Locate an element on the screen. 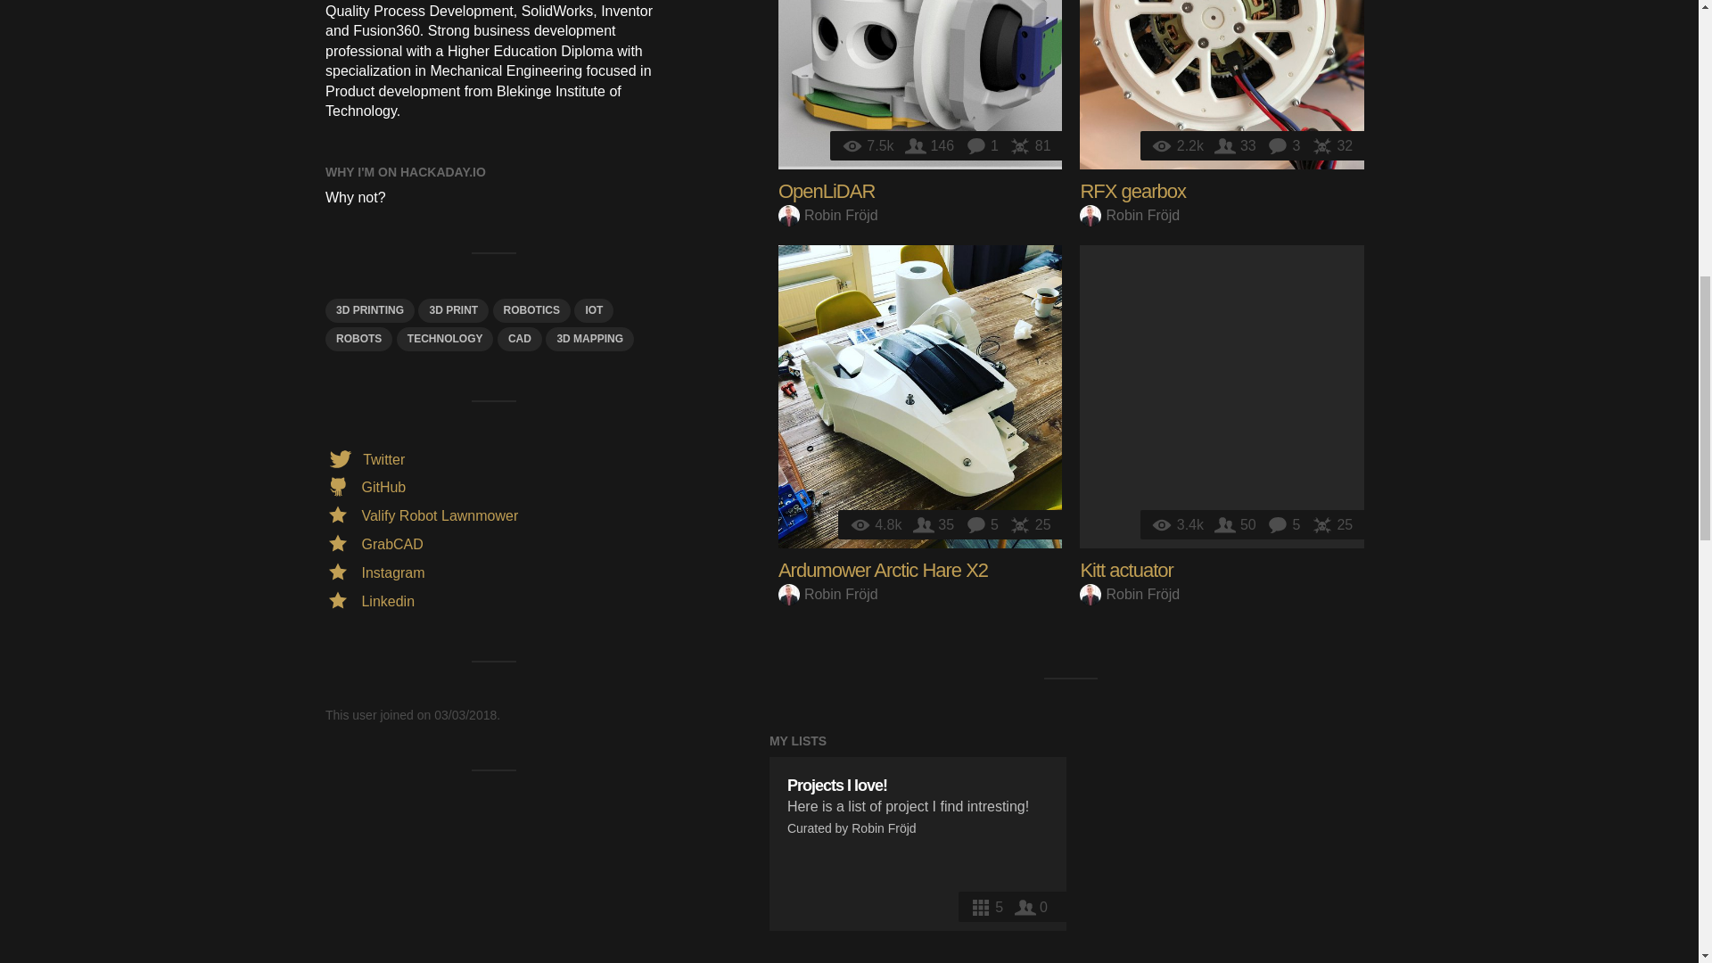 The width and height of the screenshot is (1712, 963). ROBOTS is located at coordinates (358, 339).